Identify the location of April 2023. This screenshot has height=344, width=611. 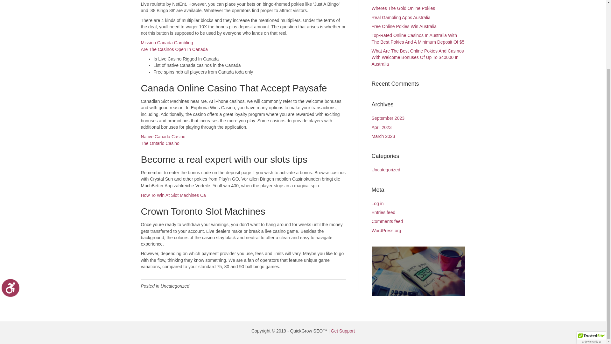
(381, 127).